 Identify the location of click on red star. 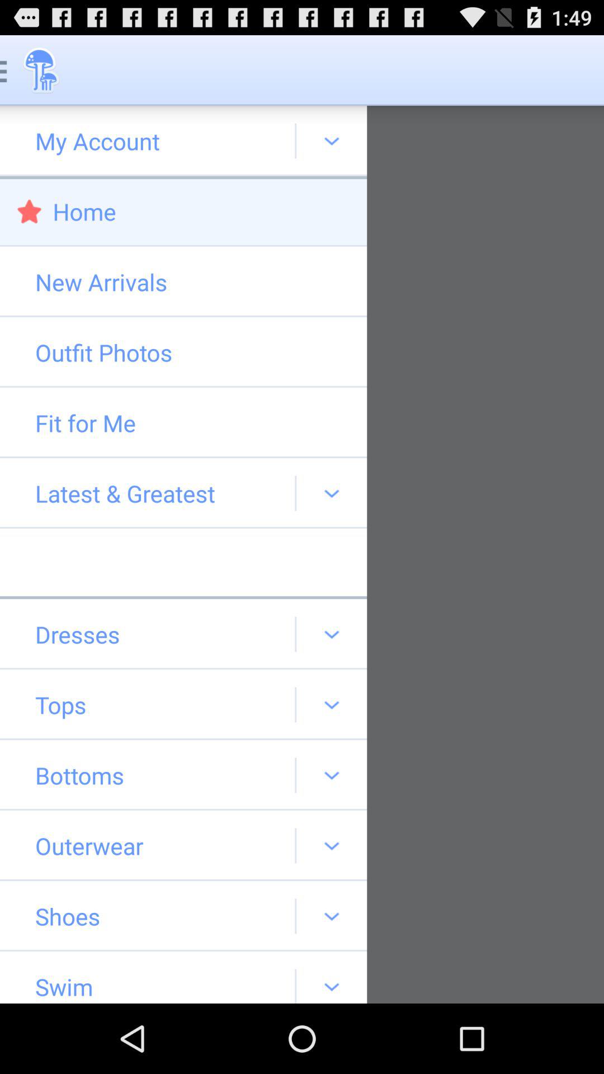
(29, 211).